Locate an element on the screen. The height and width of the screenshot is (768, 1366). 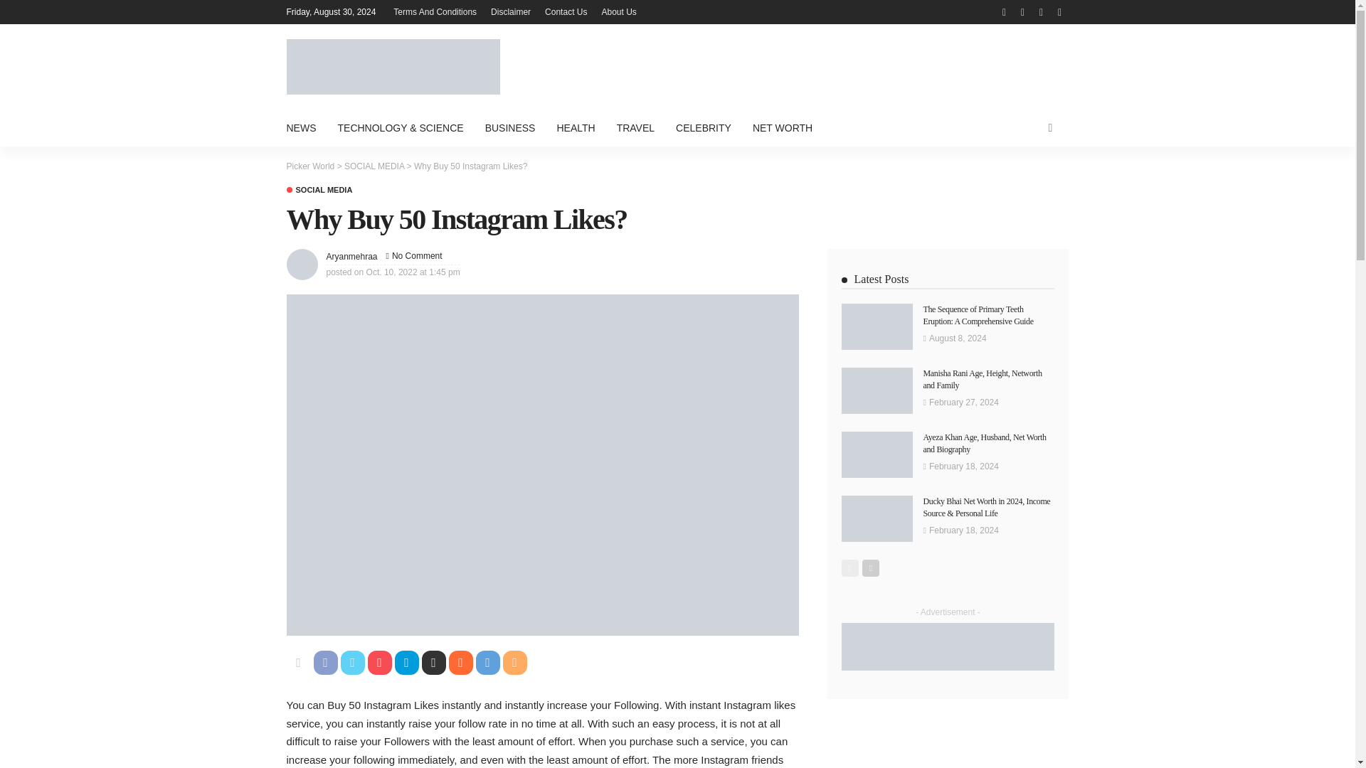
NEWS is located at coordinates (306, 128).